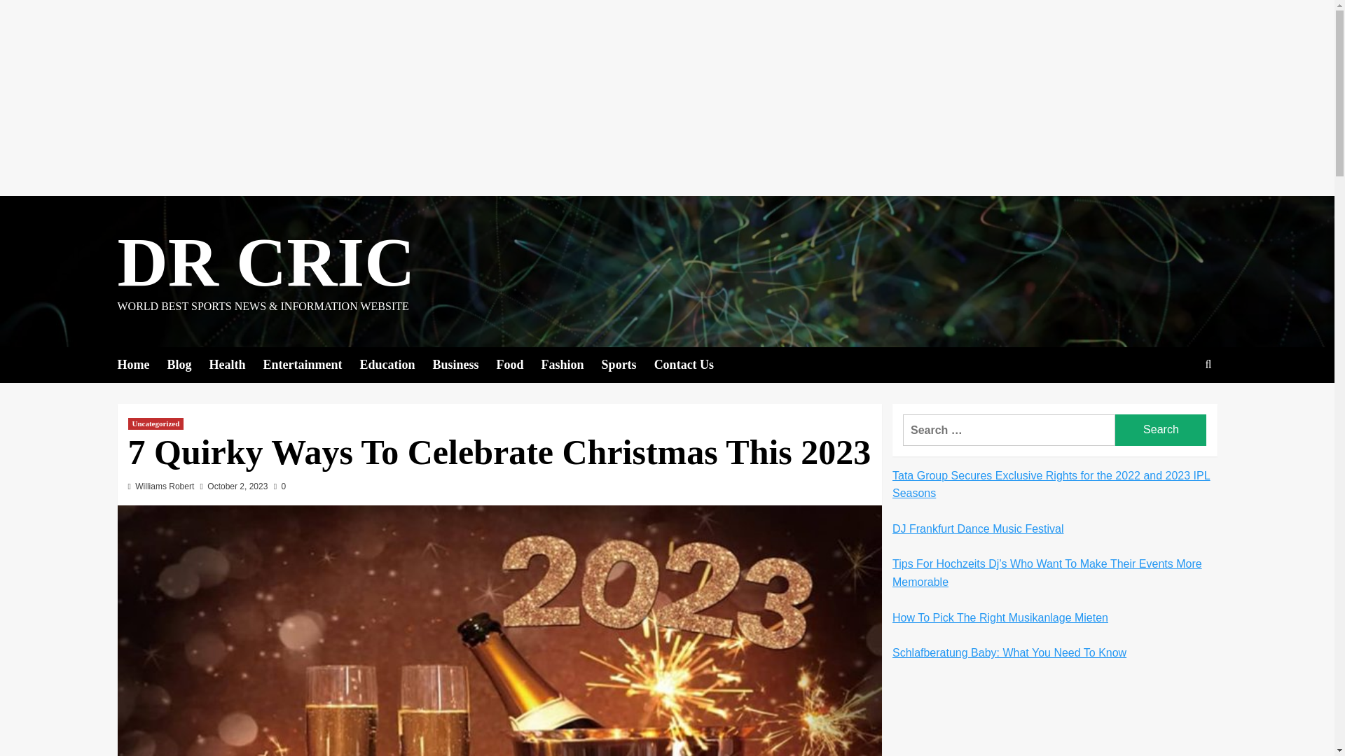 Image resolution: width=1345 pixels, height=756 pixels. What do you see at coordinates (156, 424) in the screenshot?
I see `Uncategorized` at bounding box center [156, 424].